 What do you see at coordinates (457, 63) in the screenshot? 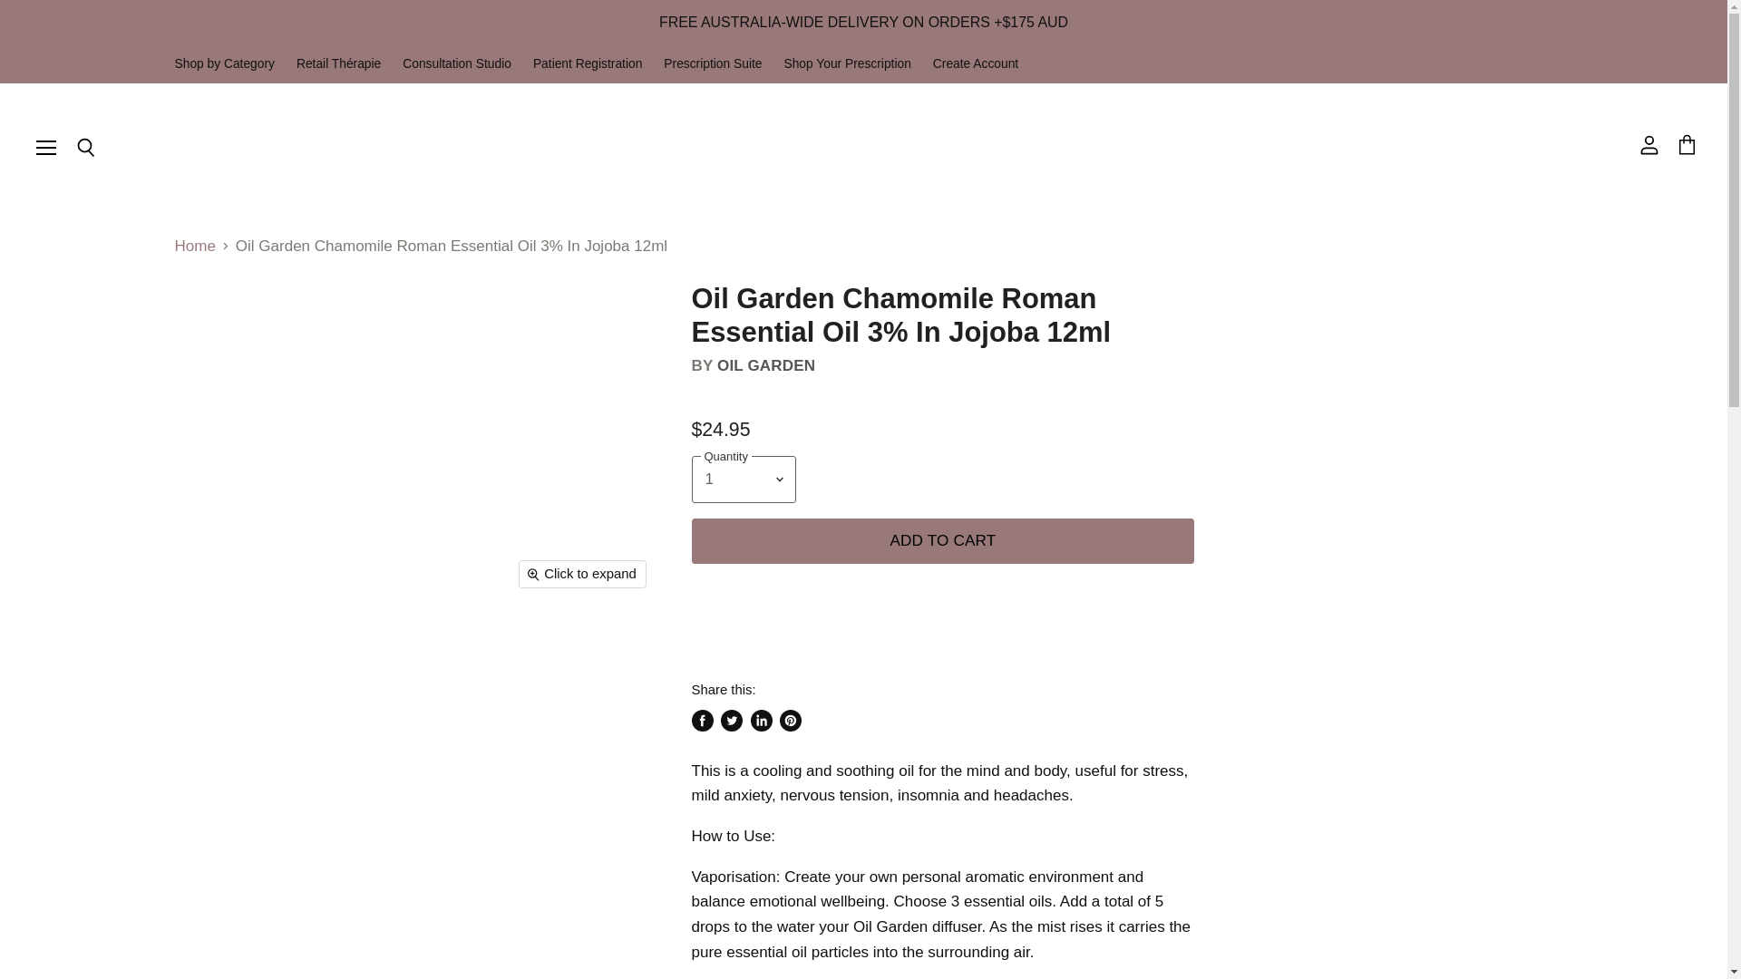
I see `Consultation Studio` at bounding box center [457, 63].